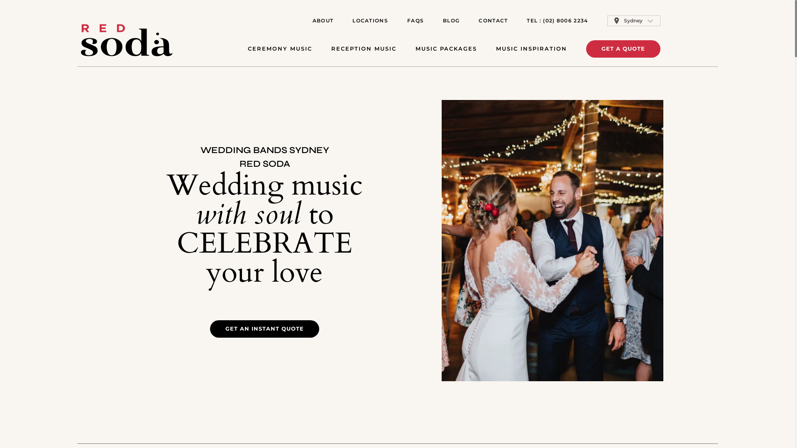 This screenshot has width=797, height=448. Describe the element at coordinates (451, 21) in the screenshot. I see `BLOG` at that location.